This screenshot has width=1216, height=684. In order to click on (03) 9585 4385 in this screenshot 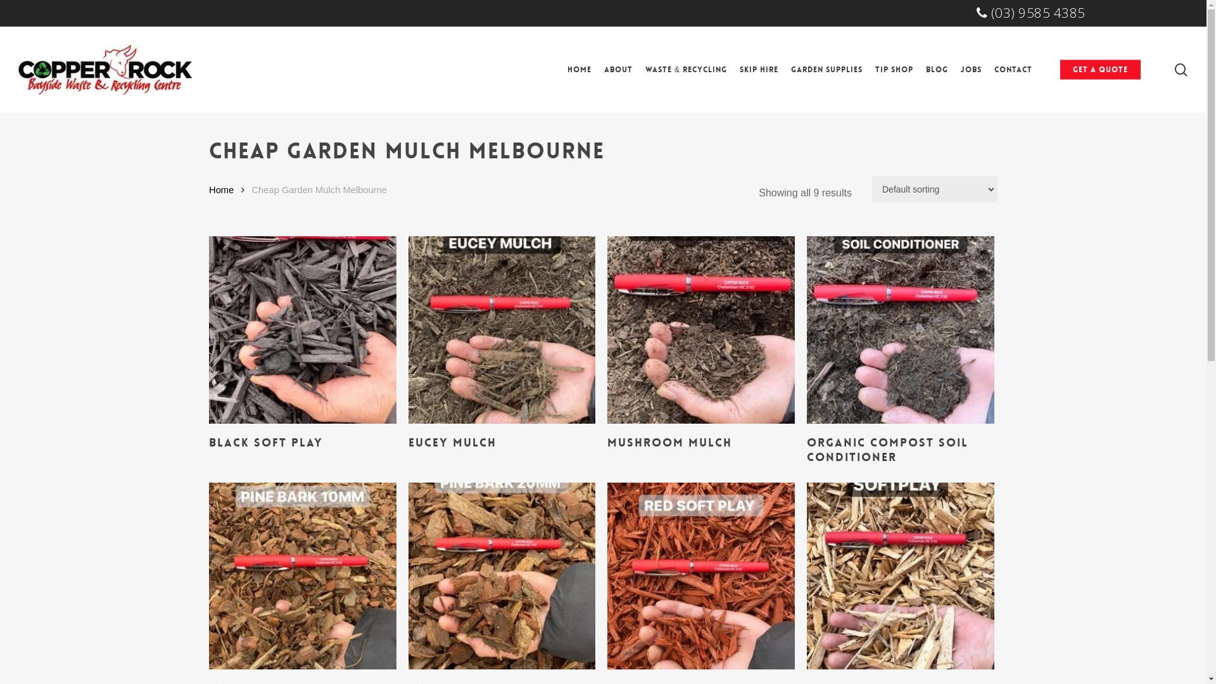, I will do `click(1031, 14)`.